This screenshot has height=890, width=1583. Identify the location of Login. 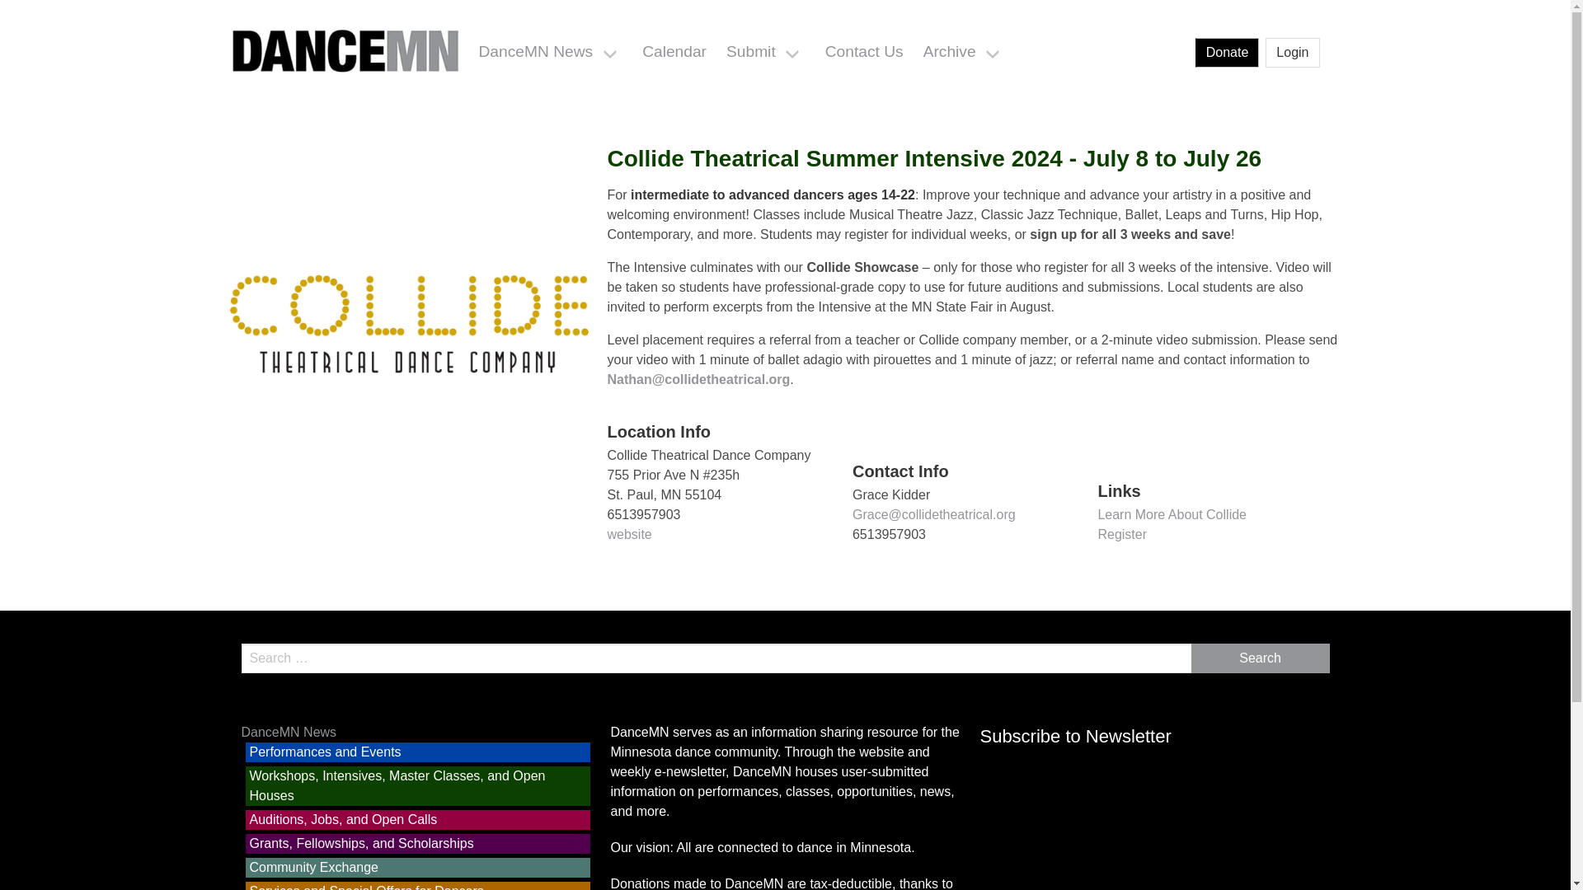
(1291, 53).